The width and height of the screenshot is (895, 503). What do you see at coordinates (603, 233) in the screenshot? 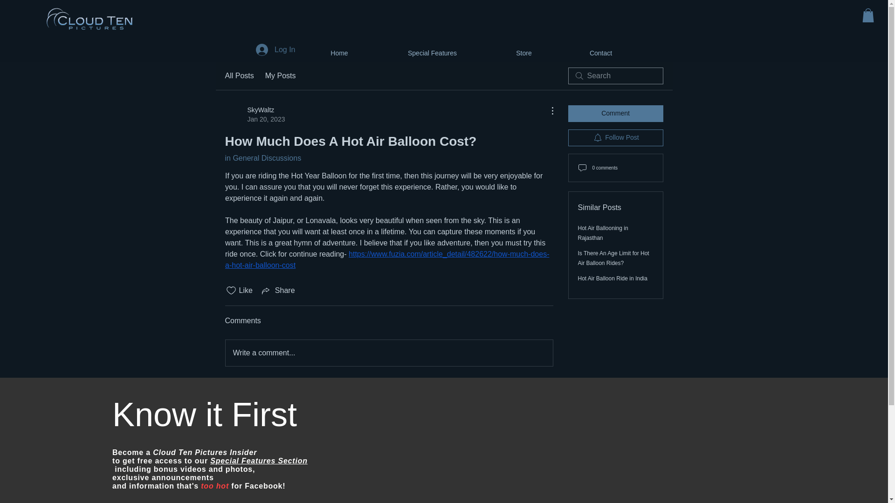
I see `Hot Air Ballooning in Rajasthan` at bounding box center [603, 233].